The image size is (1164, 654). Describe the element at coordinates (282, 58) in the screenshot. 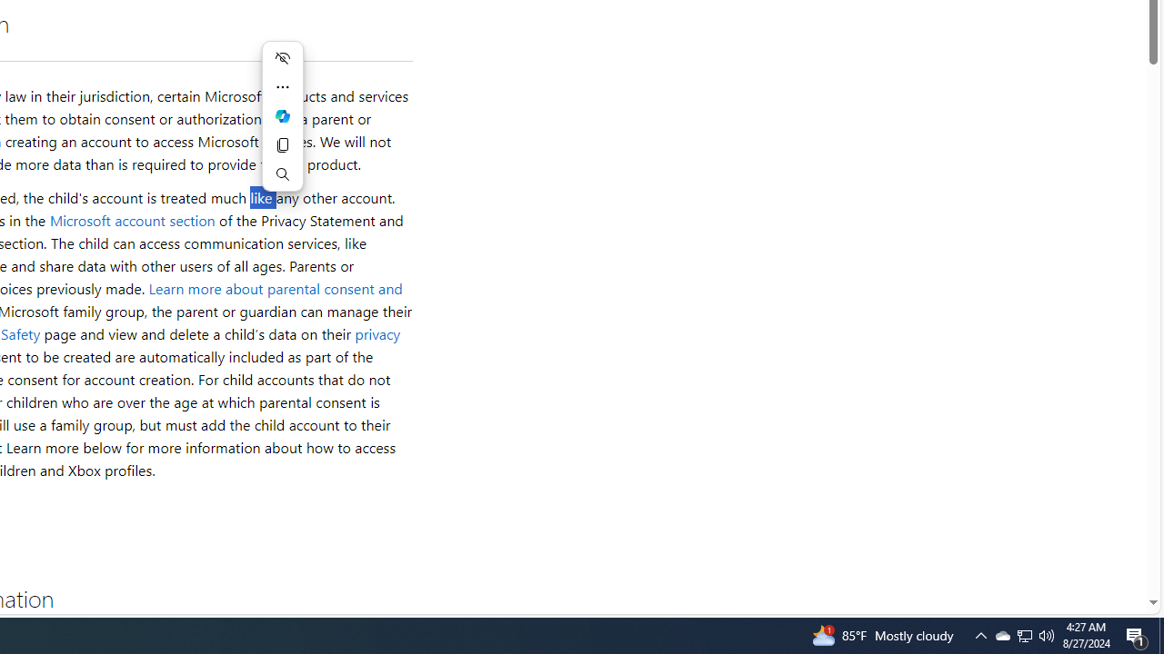

I see `Hide menu` at that location.